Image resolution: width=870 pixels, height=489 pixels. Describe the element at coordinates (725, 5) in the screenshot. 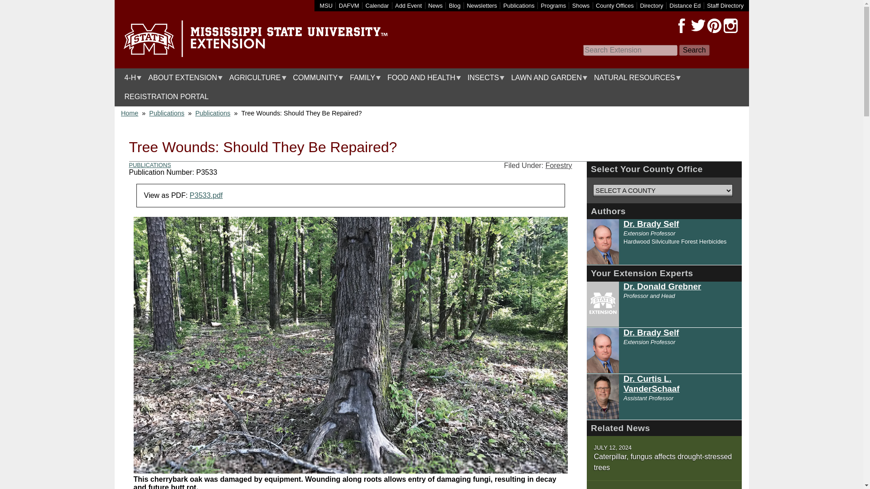

I see `Staff Directory` at that location.